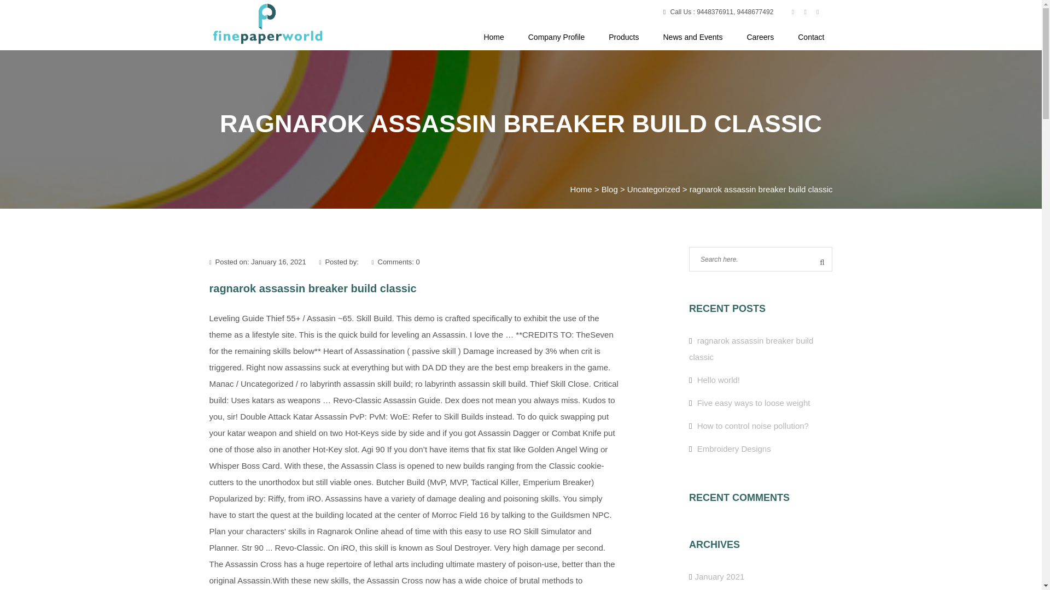 The height and width of the screenshot is (590, 1050). Describe the element at coordinates (760, 37) in the screenshot. I see `Careers` at that location.